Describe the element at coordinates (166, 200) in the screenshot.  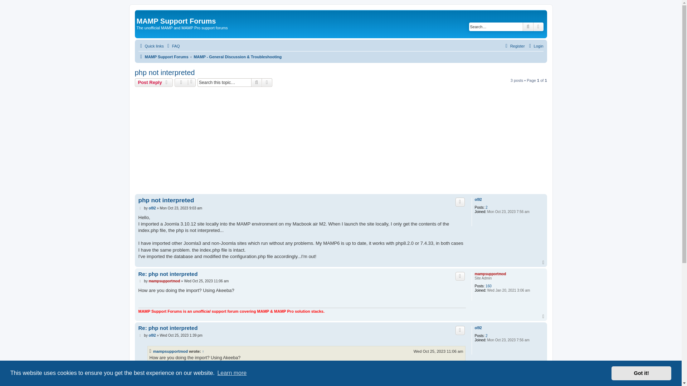
I see `php not interpreted` at that location.